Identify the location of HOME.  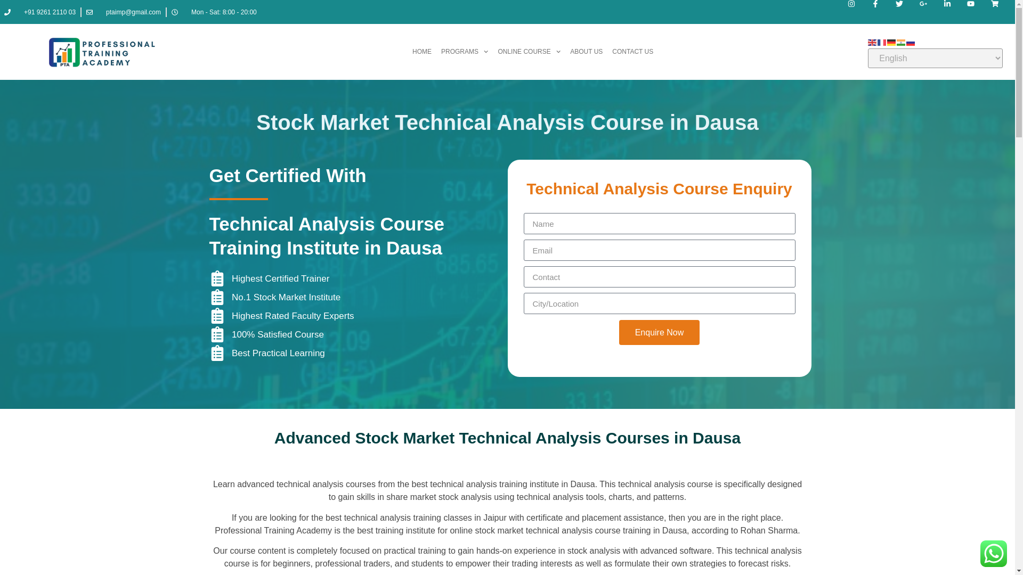
(422, 51).